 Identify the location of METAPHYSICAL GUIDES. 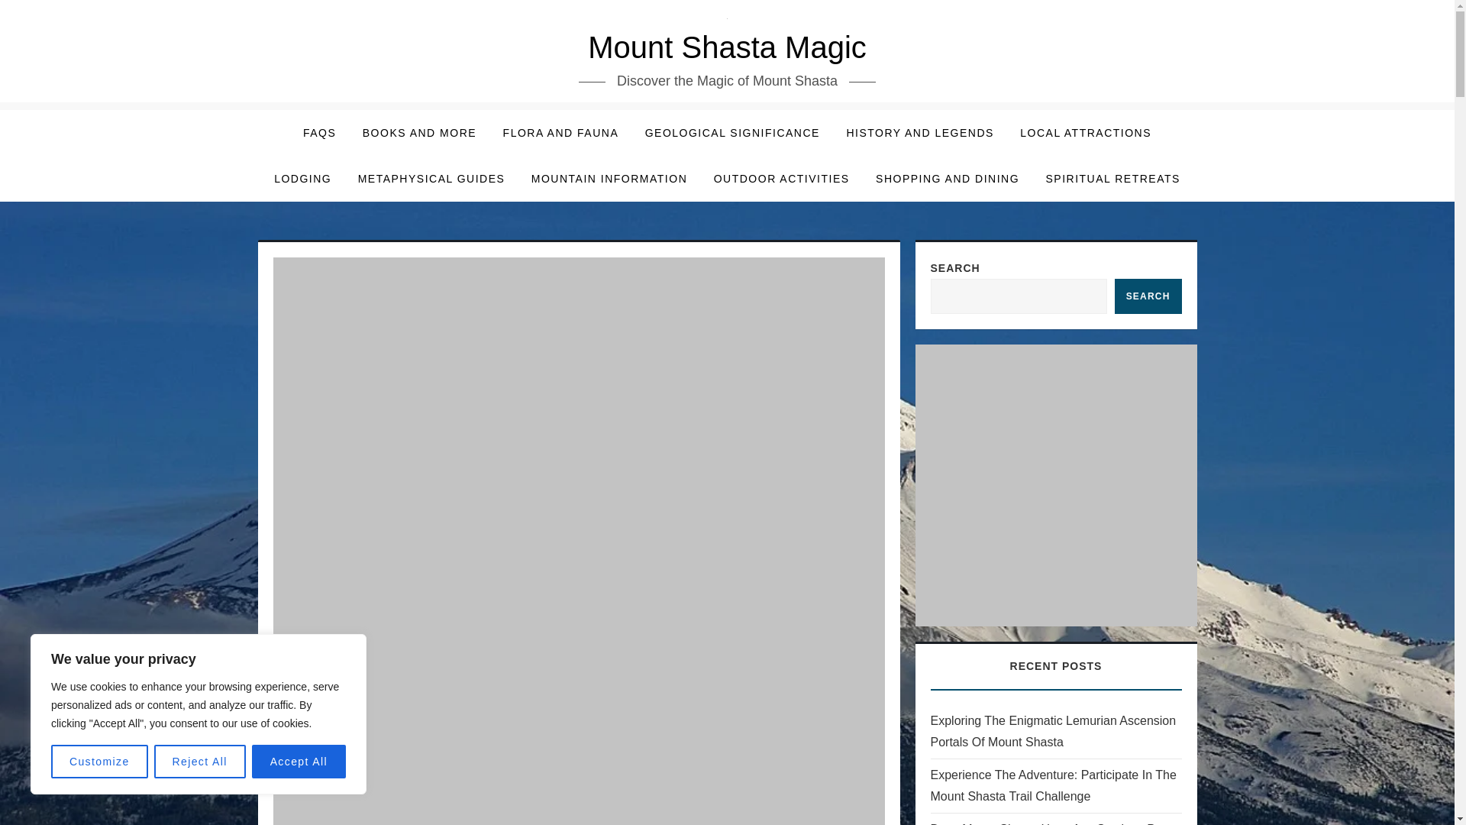
(431, 179).